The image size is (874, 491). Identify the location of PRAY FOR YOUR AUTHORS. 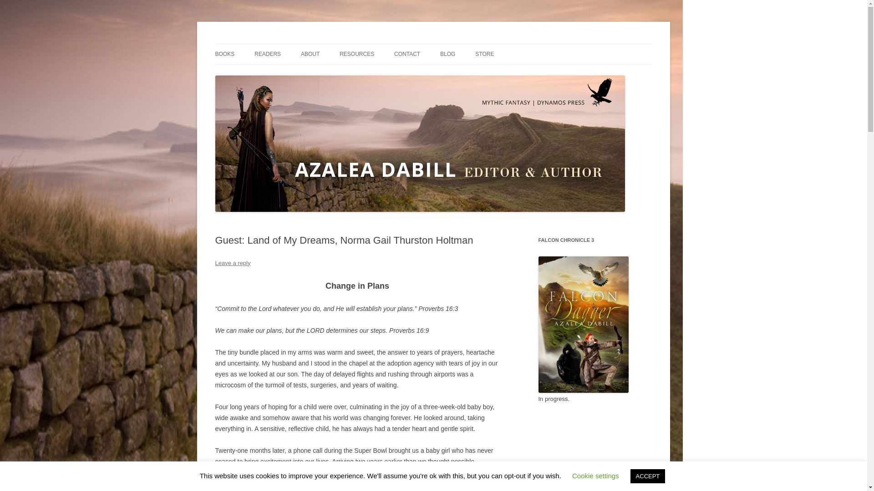
(300, 74).